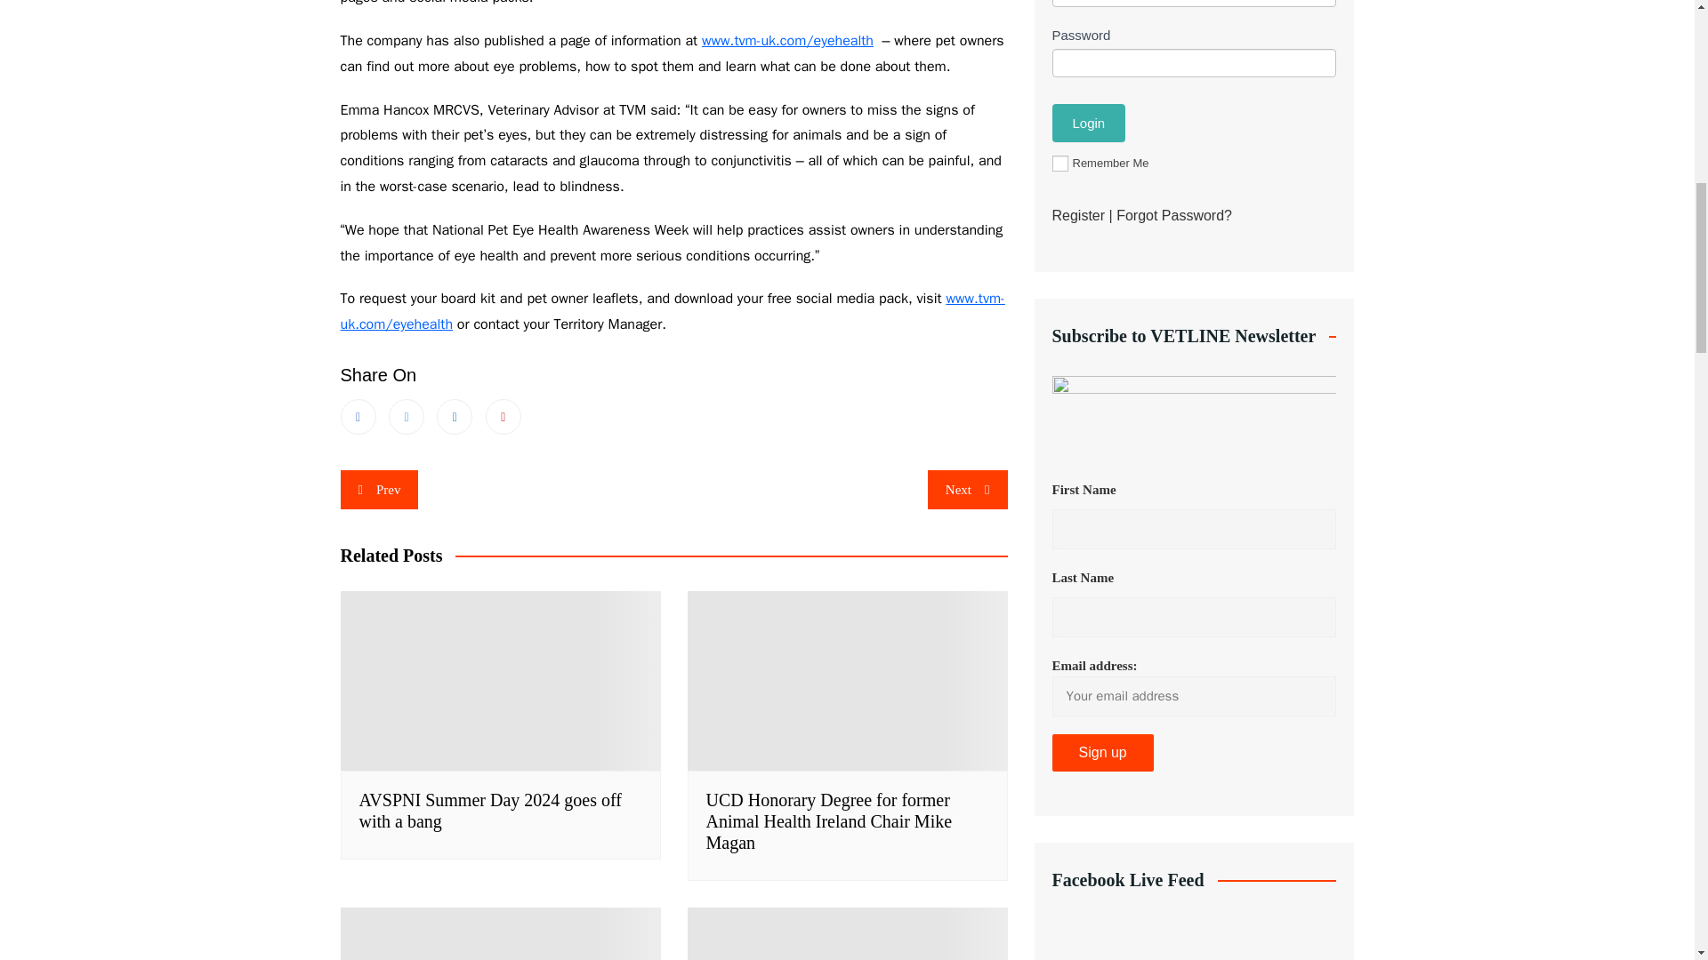 The width and height of the screenshot is (1708, 960). I want to click on Sign up, so click(1102, 753).